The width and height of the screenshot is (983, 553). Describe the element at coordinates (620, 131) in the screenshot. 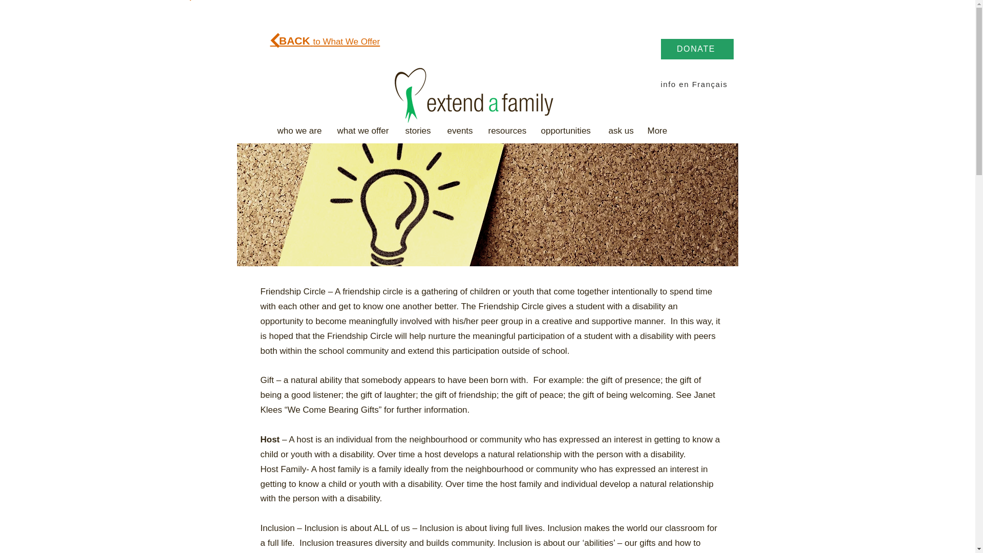

I see `ask us` at that location.